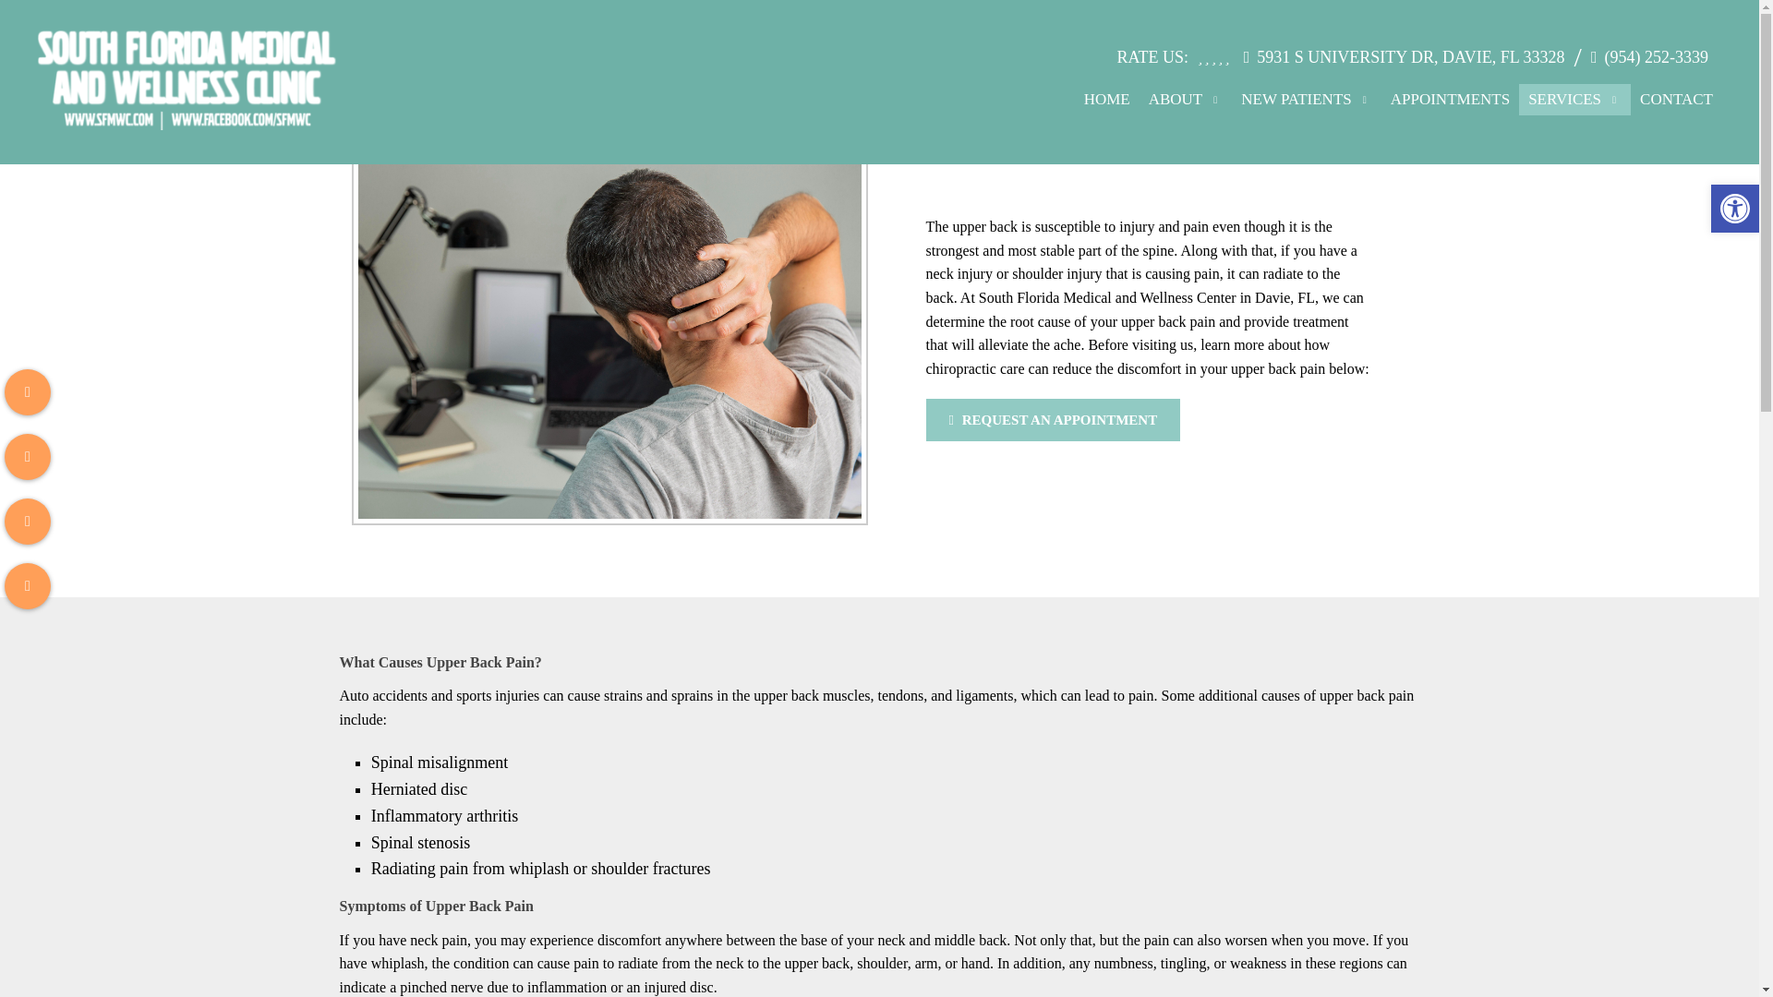 This screenshot has height=997, width=1773. Describe the element at coordinates (1734, 208) in the screenshot. I see `Accessibility Tools` at that location.